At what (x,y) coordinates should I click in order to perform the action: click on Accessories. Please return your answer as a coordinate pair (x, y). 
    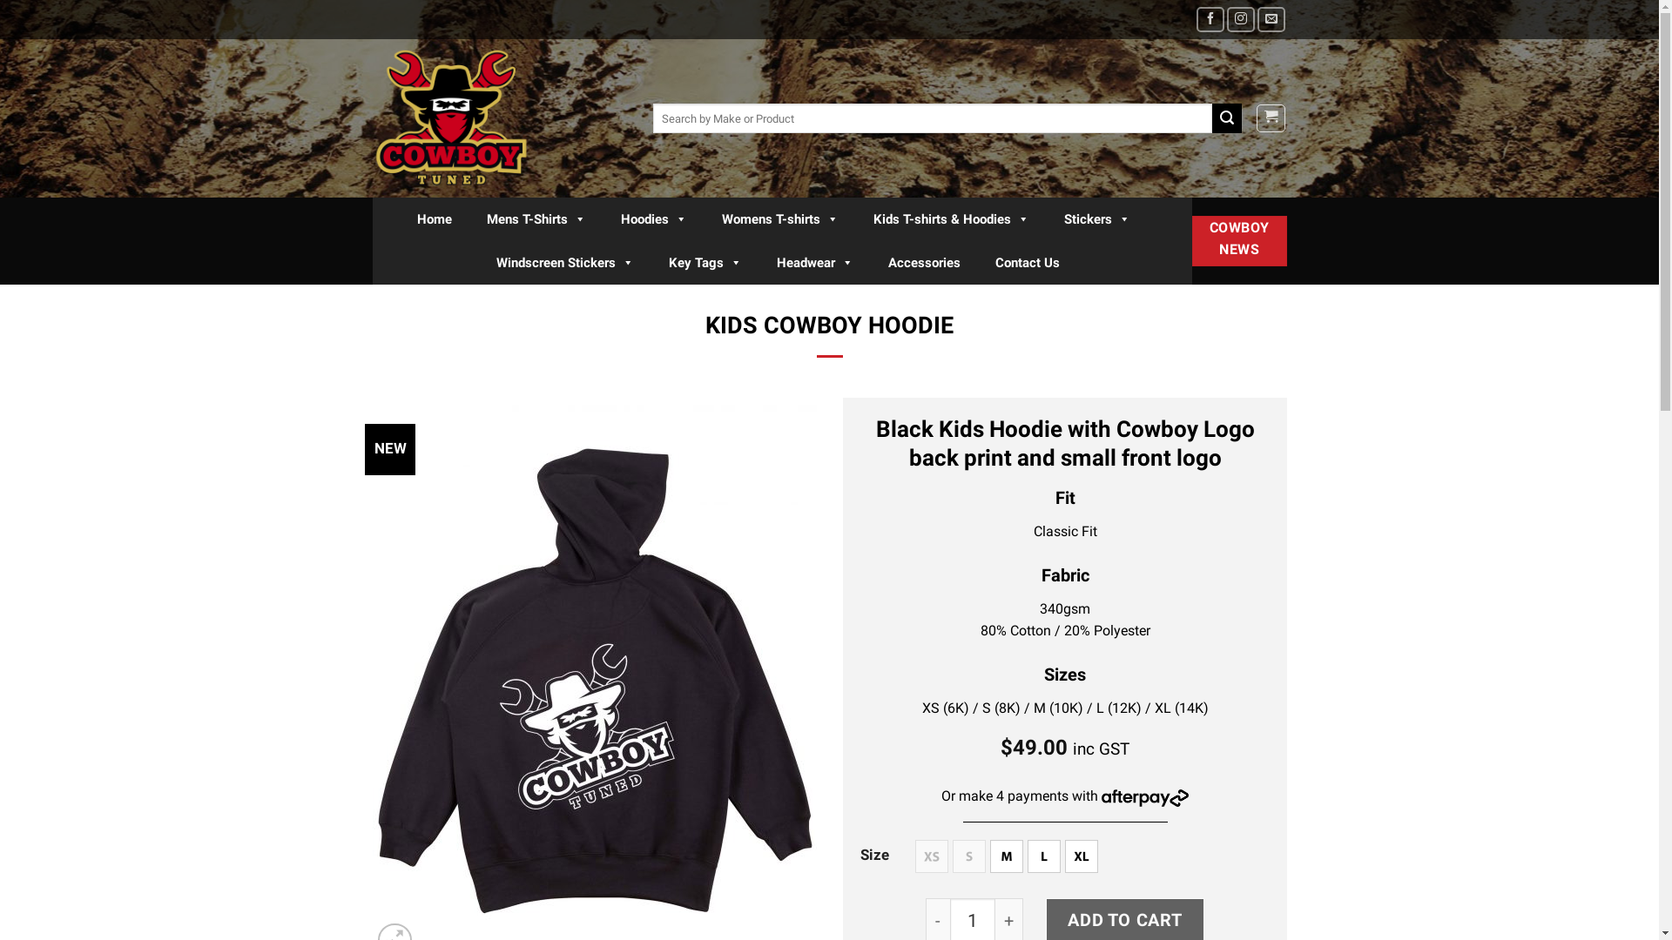
    Looking at the image, I should click on (928, 263).